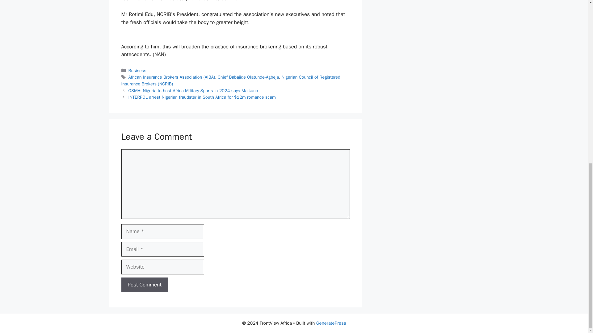 The height and width of the screenshot is (333, 593). I want to click on Post Comment, so click(144, 285).